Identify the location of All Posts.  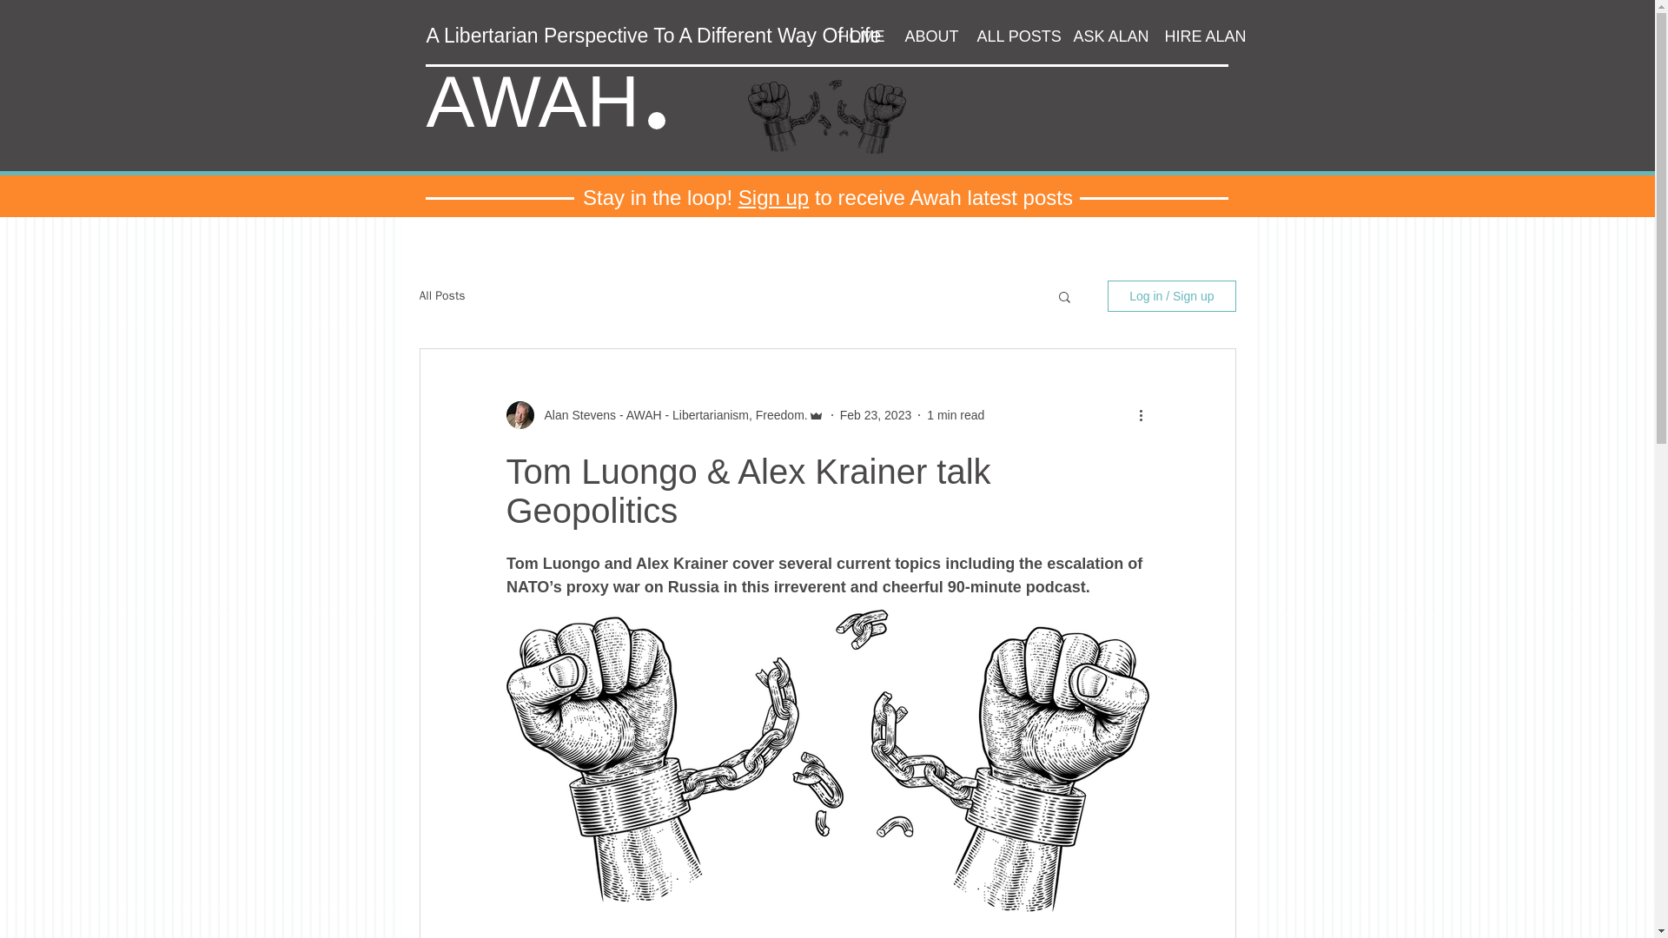
(441, 295).